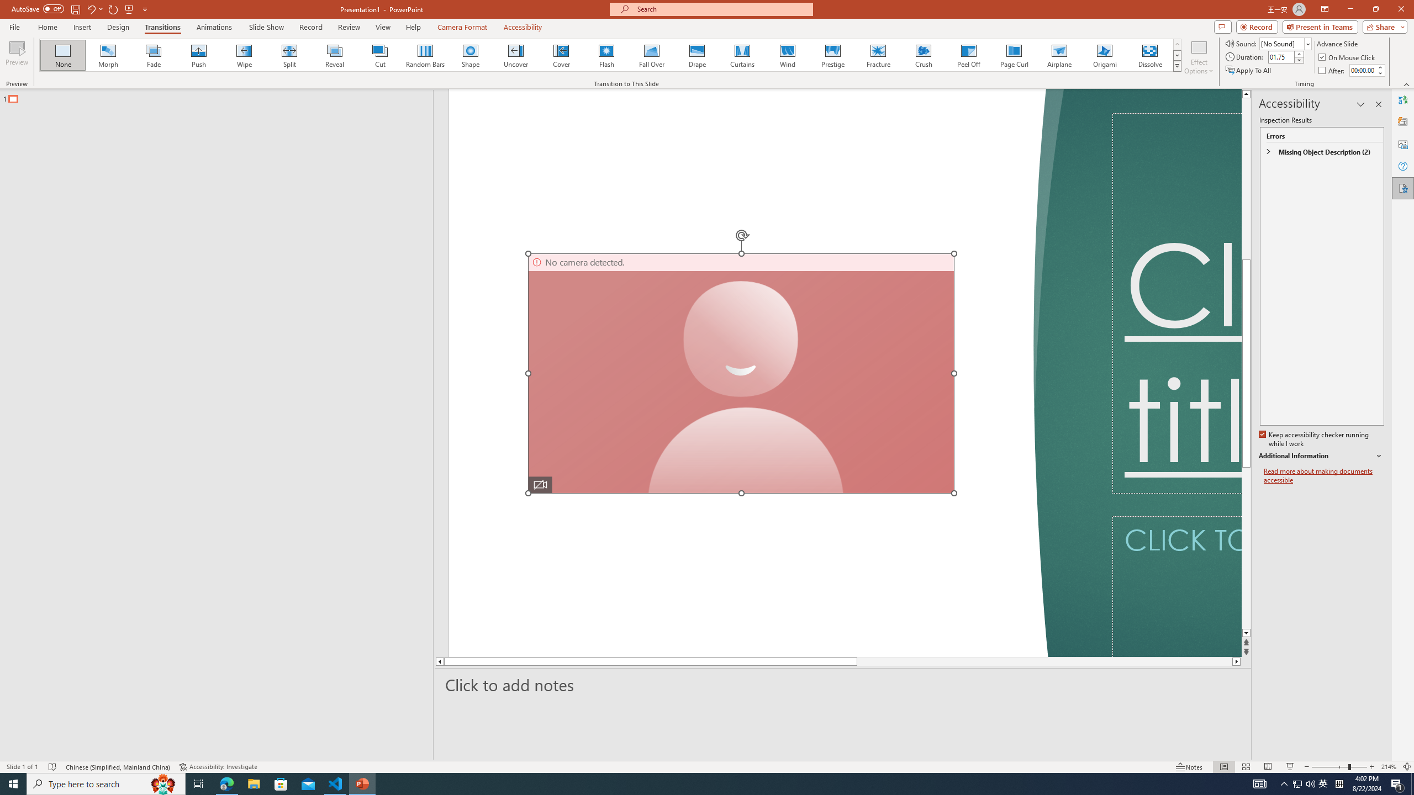  Describe the element at coordinates (757, 373) in the screenshot. I see `Decorative Locked` at that location.